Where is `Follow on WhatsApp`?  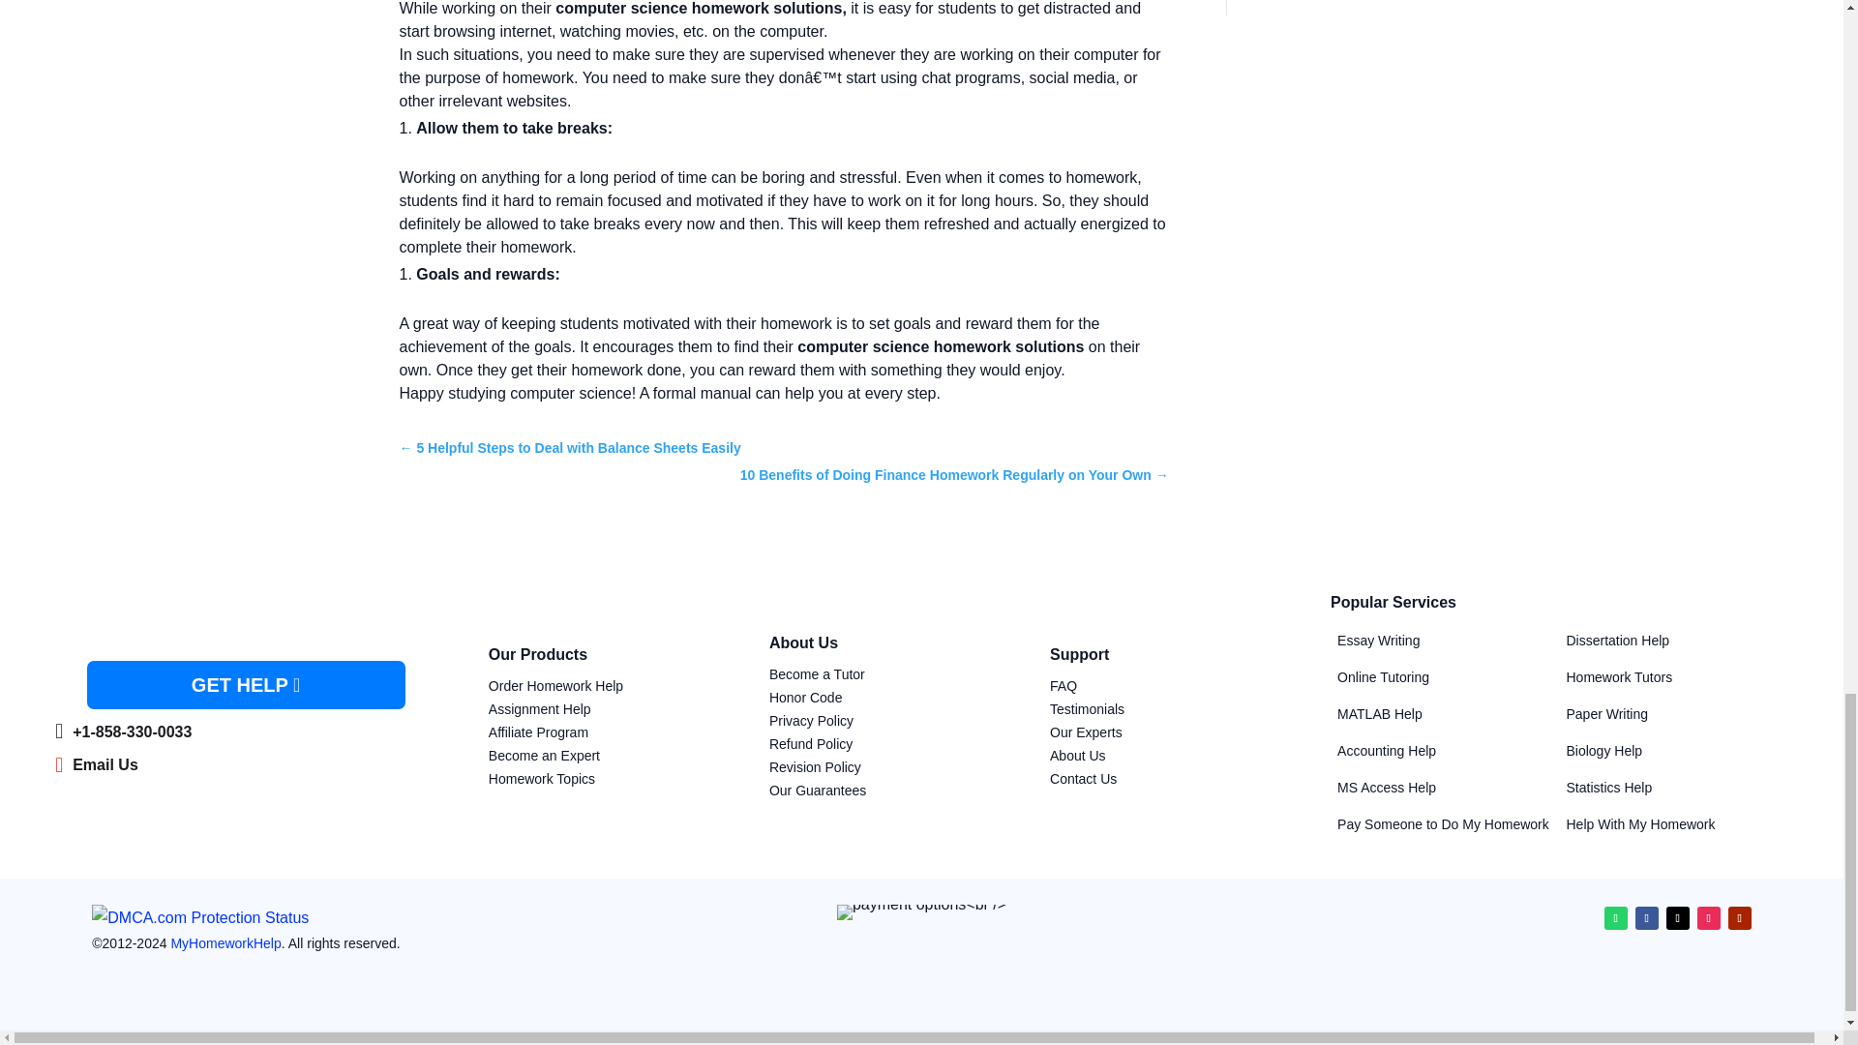
Follow on WhatsApp is located at coordinates (1616, 918).